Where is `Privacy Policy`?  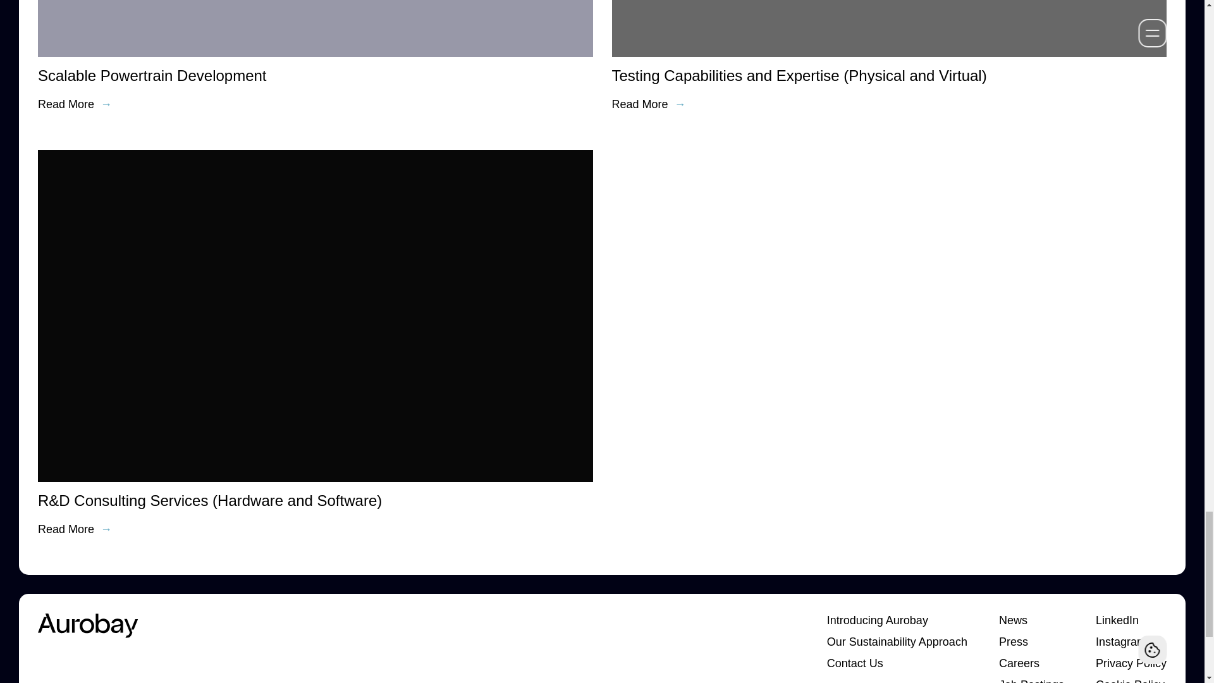 Privacy Policy is located at coordinates (1131, 663).